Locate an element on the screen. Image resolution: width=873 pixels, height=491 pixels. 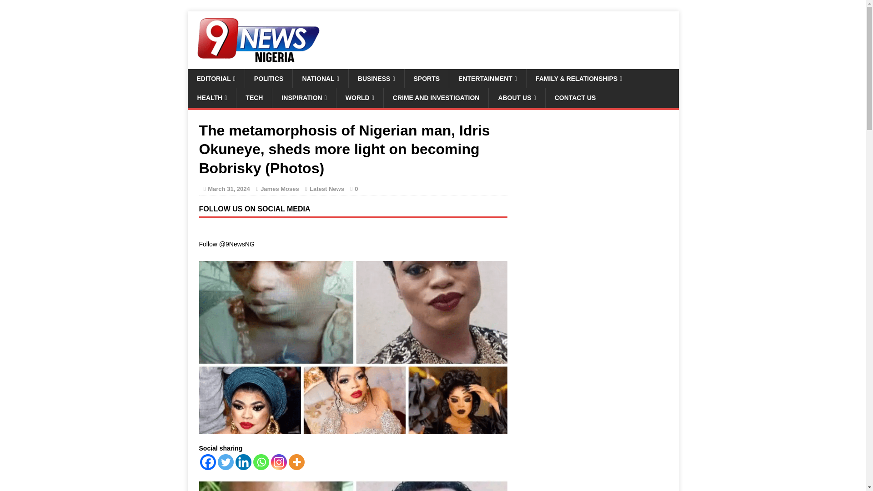
Linkedin is located at coordinates (243, 462).